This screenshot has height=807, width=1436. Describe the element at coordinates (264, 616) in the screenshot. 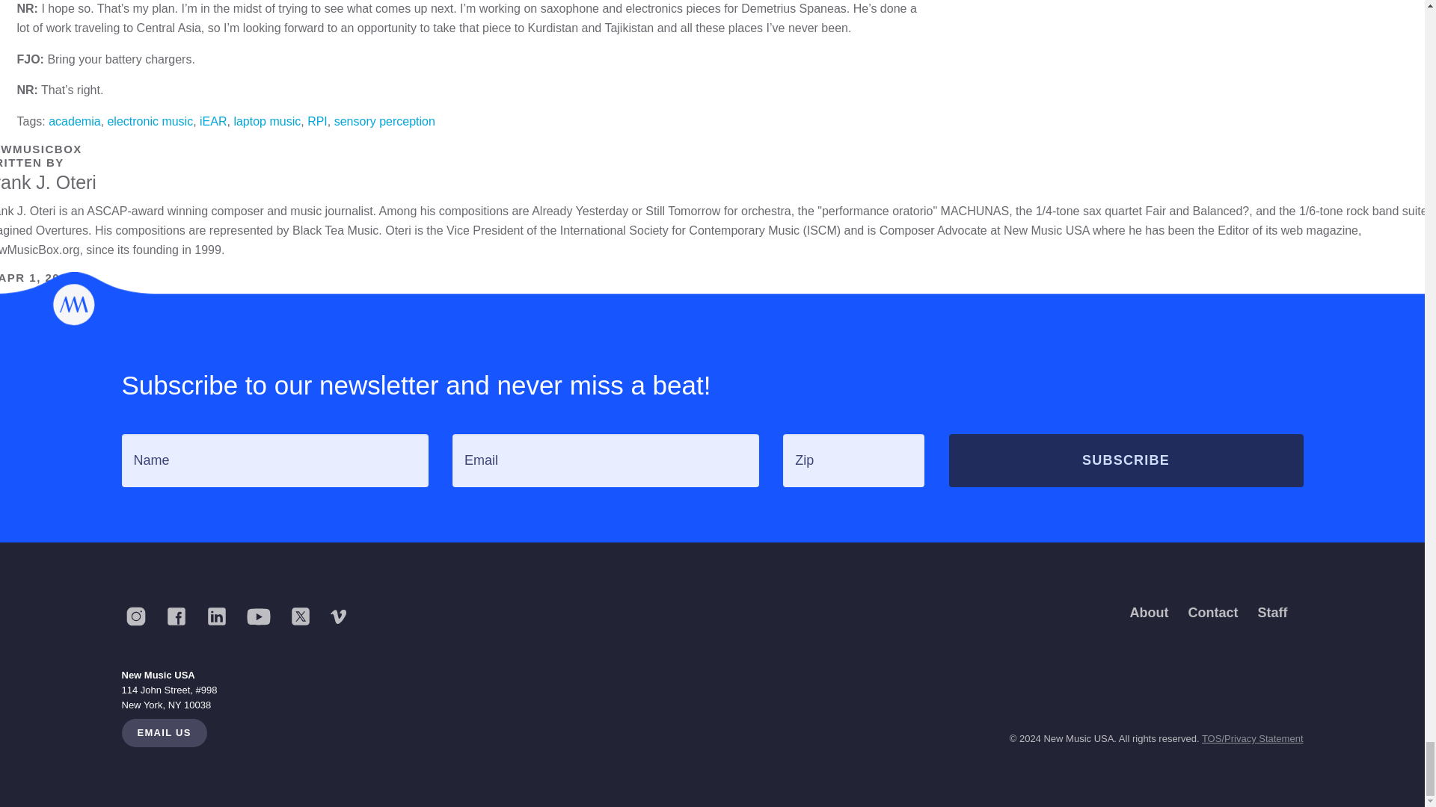

I see `New Music USA YouTube` at that location.